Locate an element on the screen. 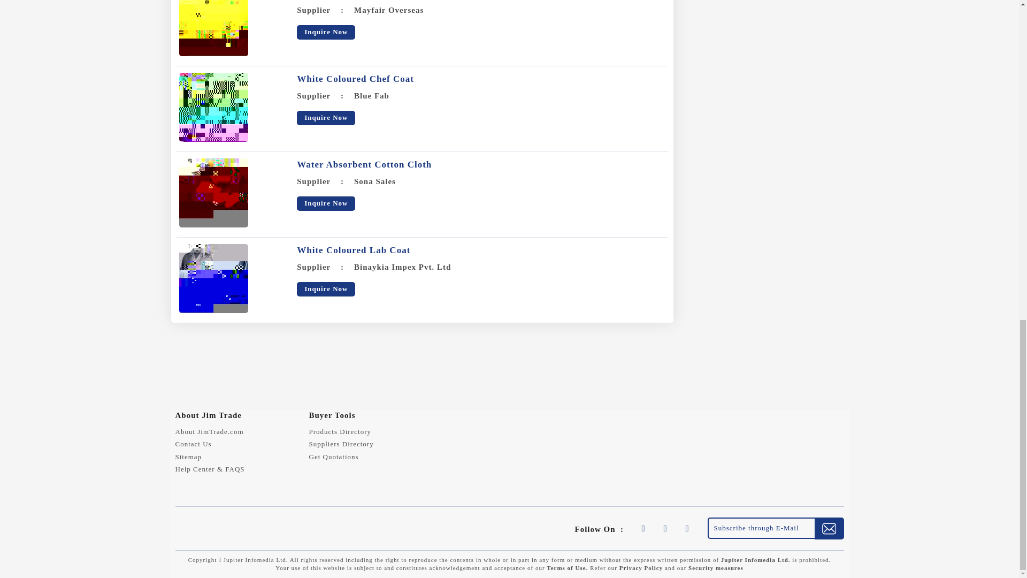 The image size is (1027, 578). Products Directory is located at coordinates (340, 431).